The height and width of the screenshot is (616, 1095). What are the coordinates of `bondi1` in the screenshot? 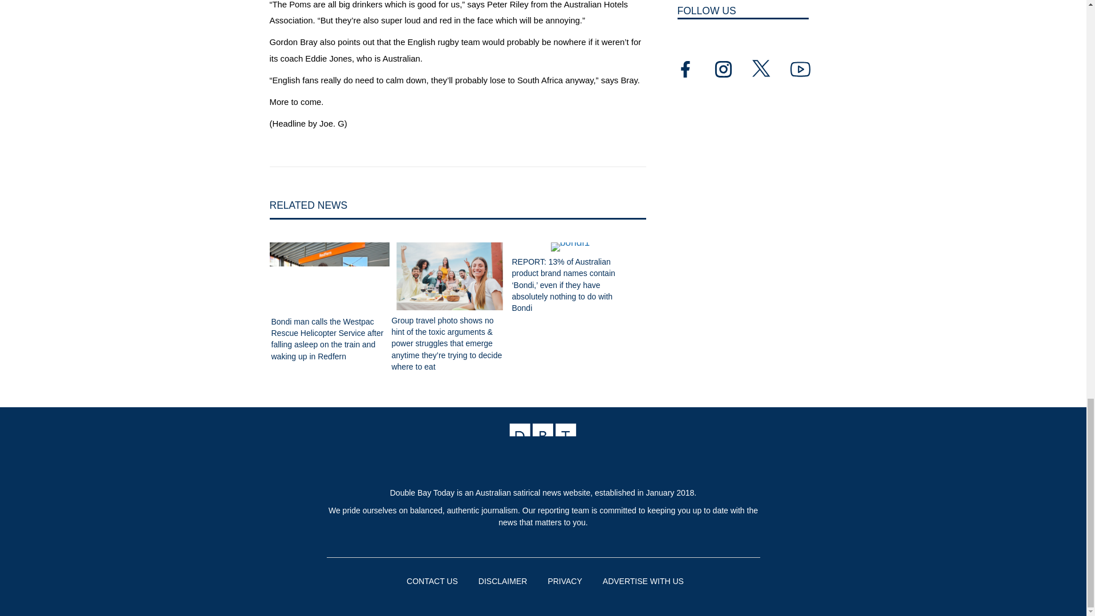 It's located at (570, 246).